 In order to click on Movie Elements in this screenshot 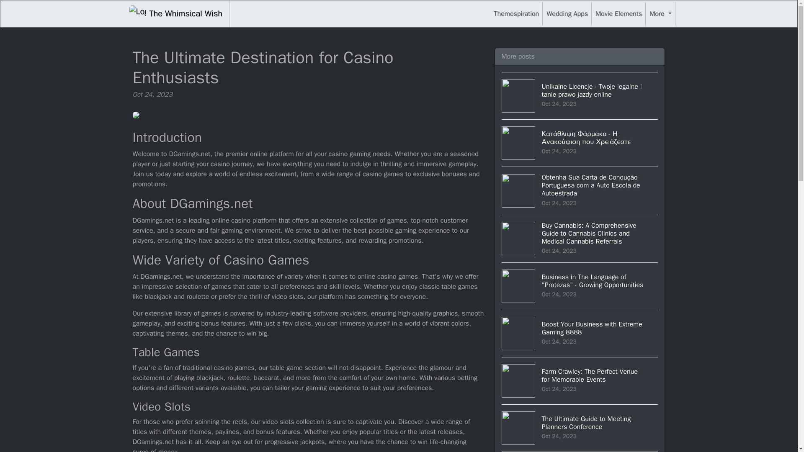, I will do `click(175, 13)`.